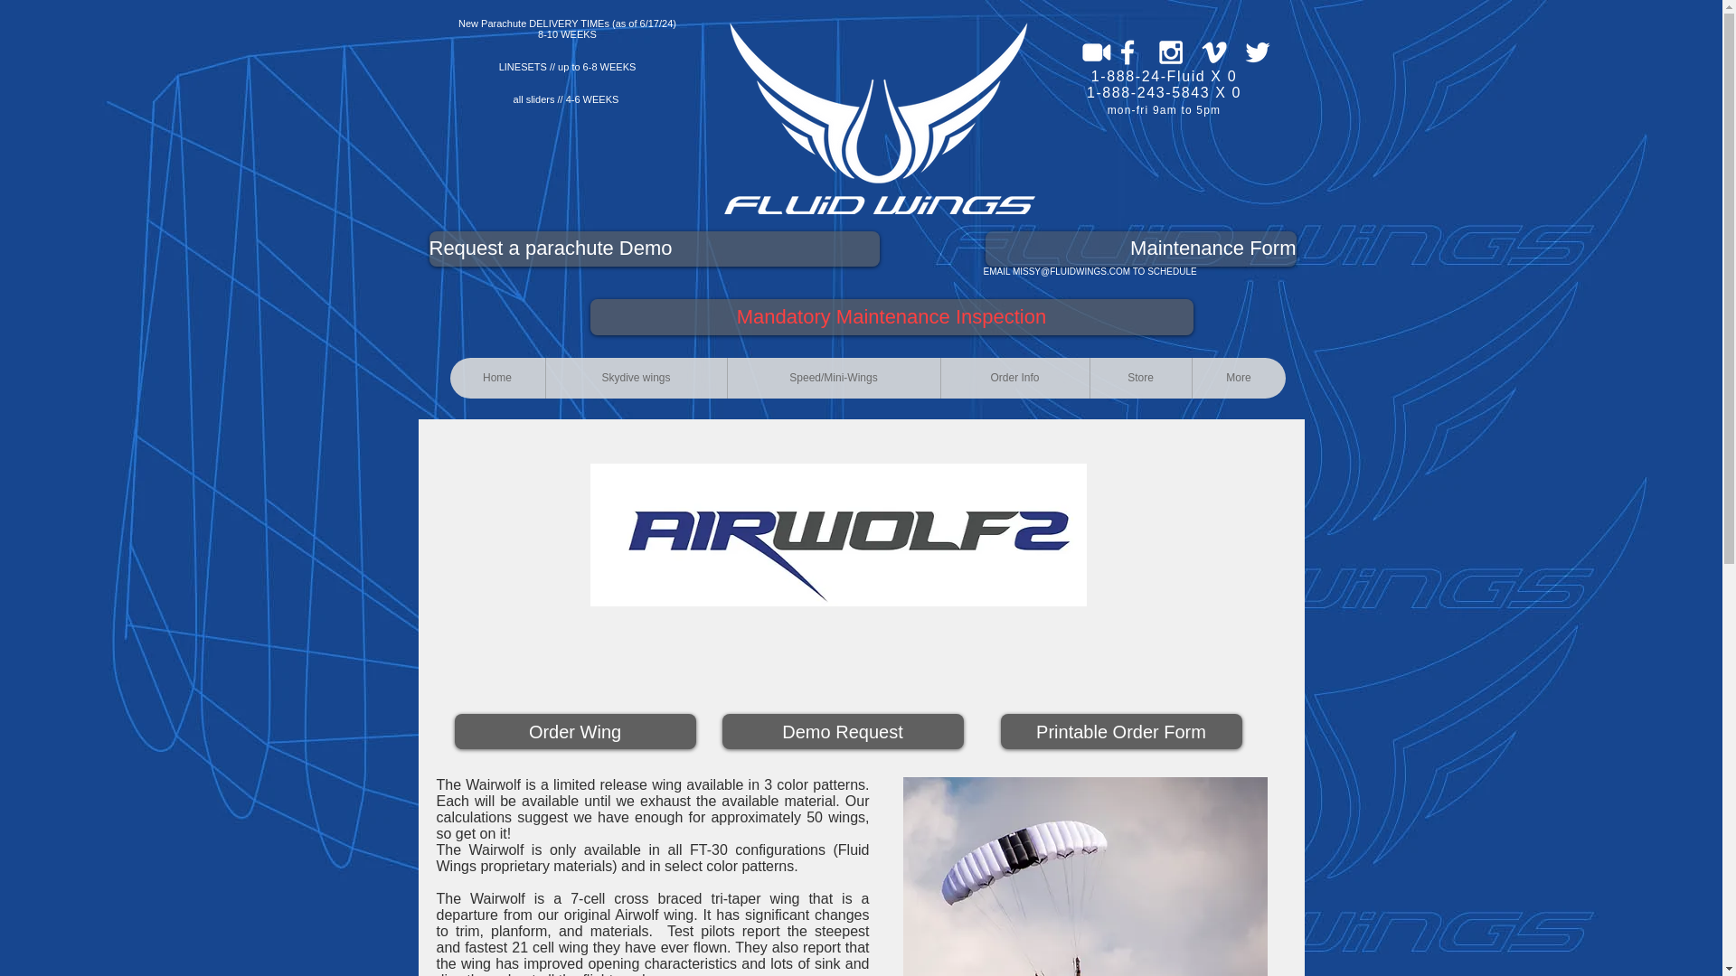 This screenshot has width=1736, height=976. What do you see at coordinates (843, 731) in the screenshot?
I see `Demo Request` at bounding box center [843, 731].